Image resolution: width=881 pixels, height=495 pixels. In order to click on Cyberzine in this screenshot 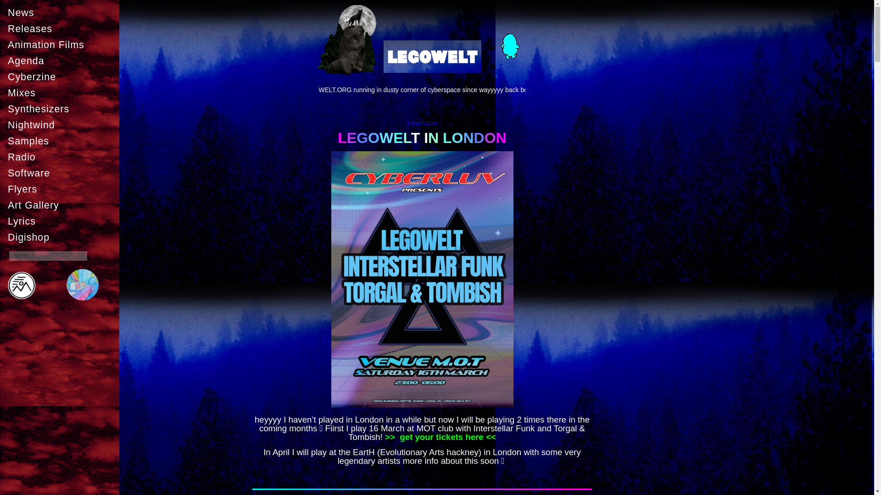, I will do `click(61, 77)`.